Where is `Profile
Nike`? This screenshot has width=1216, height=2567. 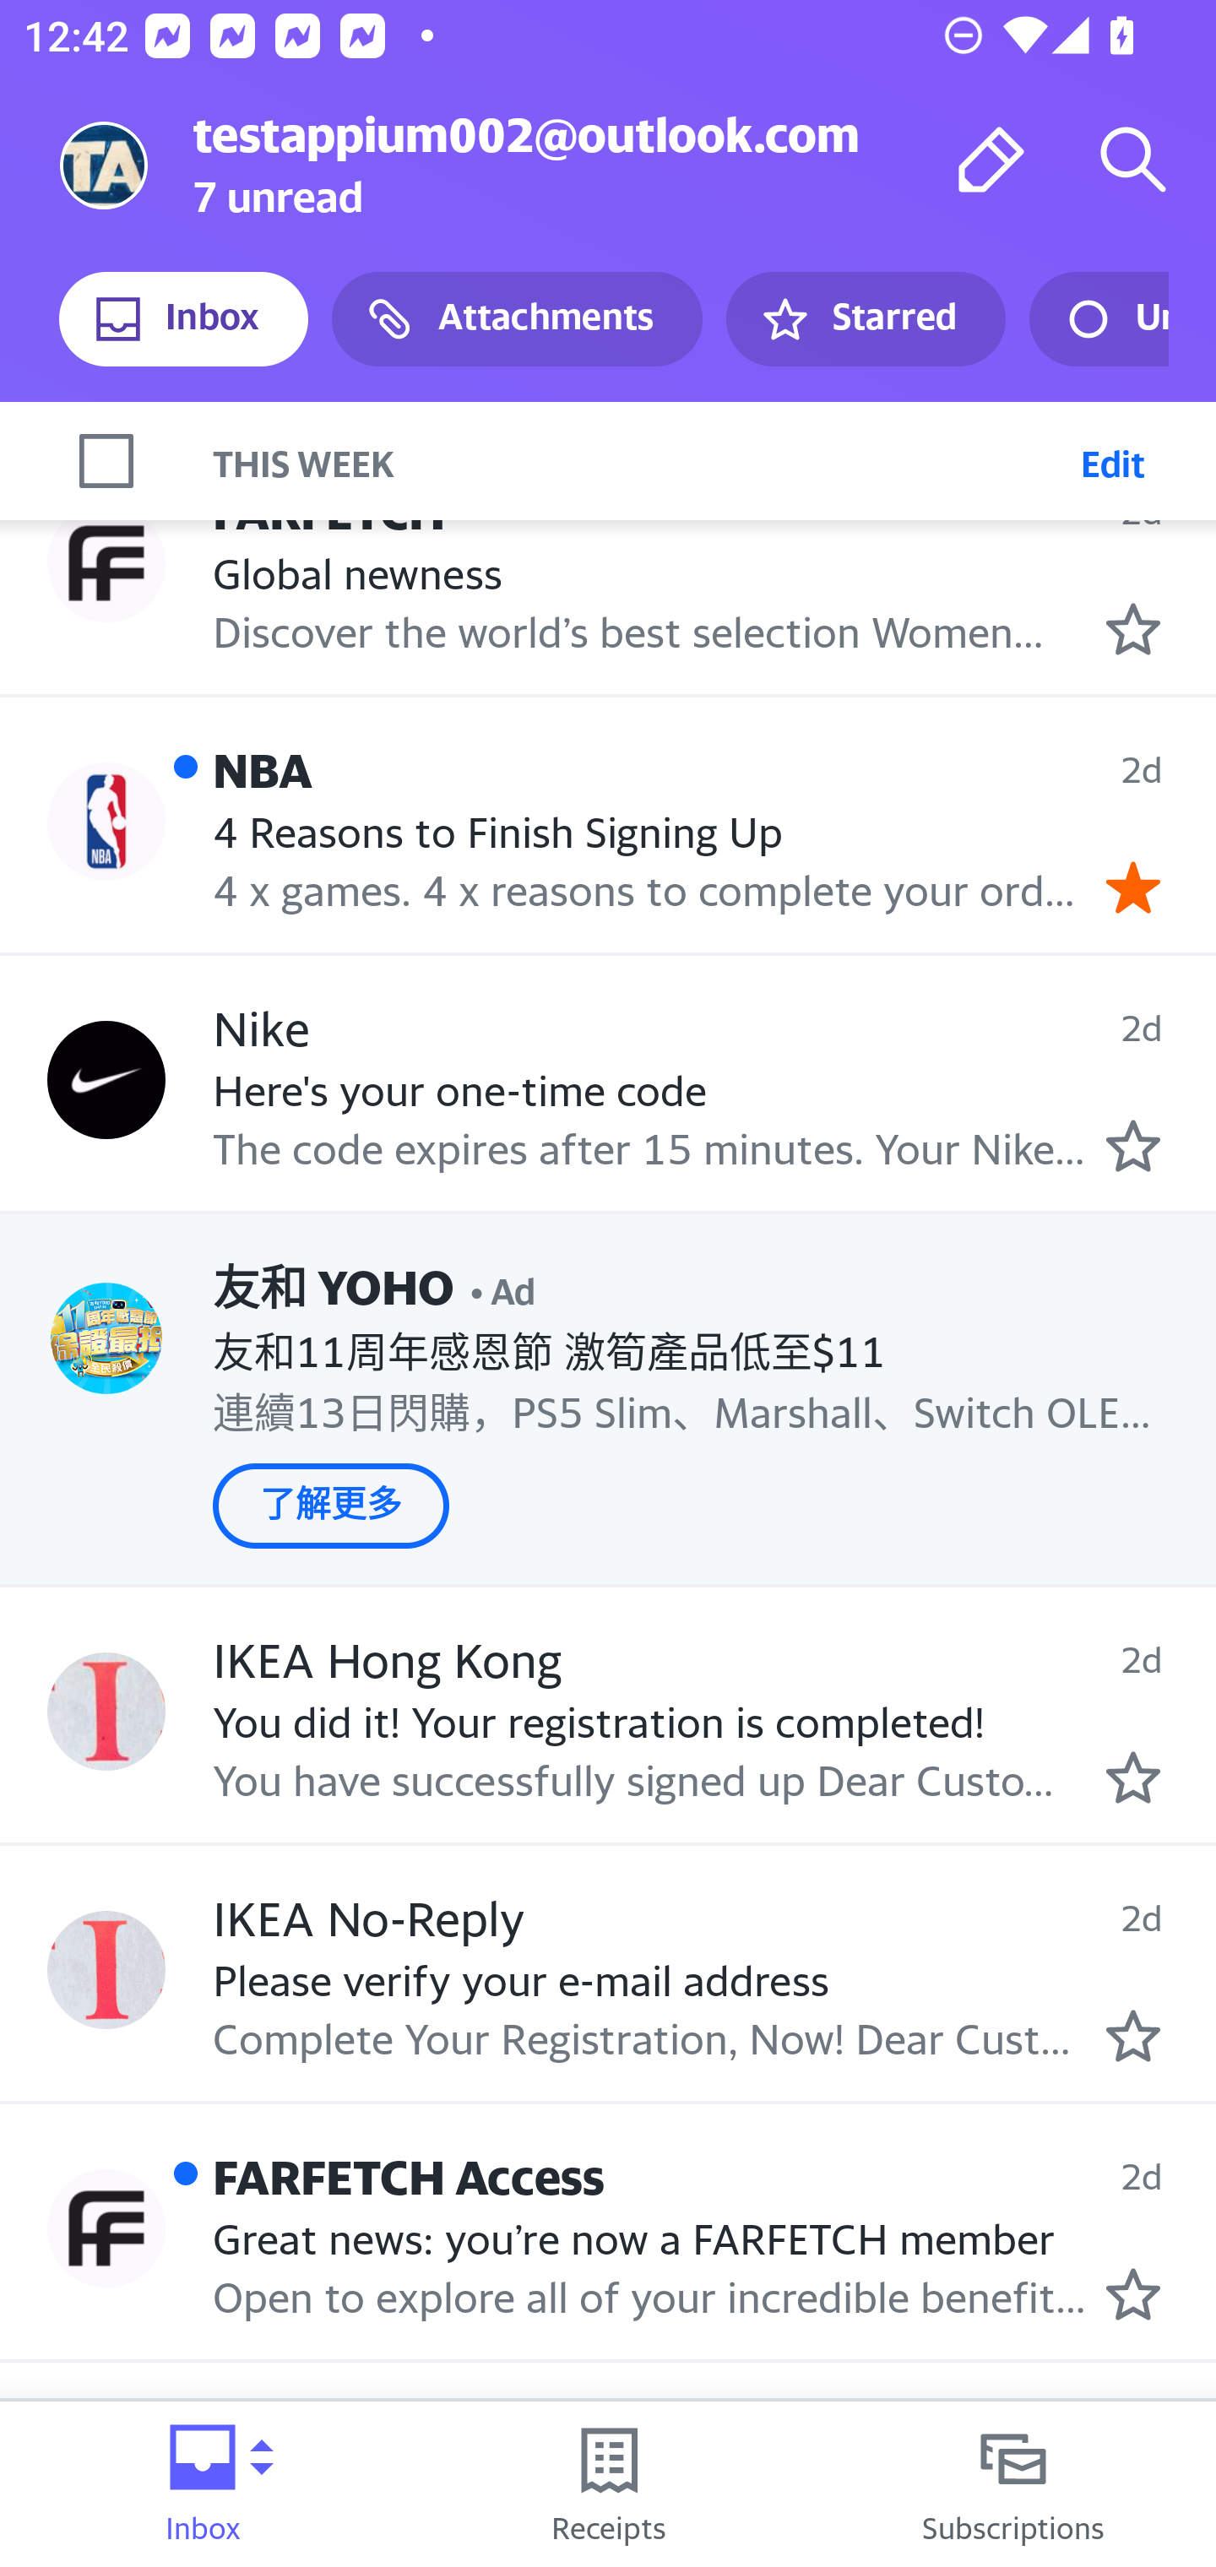 Profile
Nike is located at coordinates (106, 1080).